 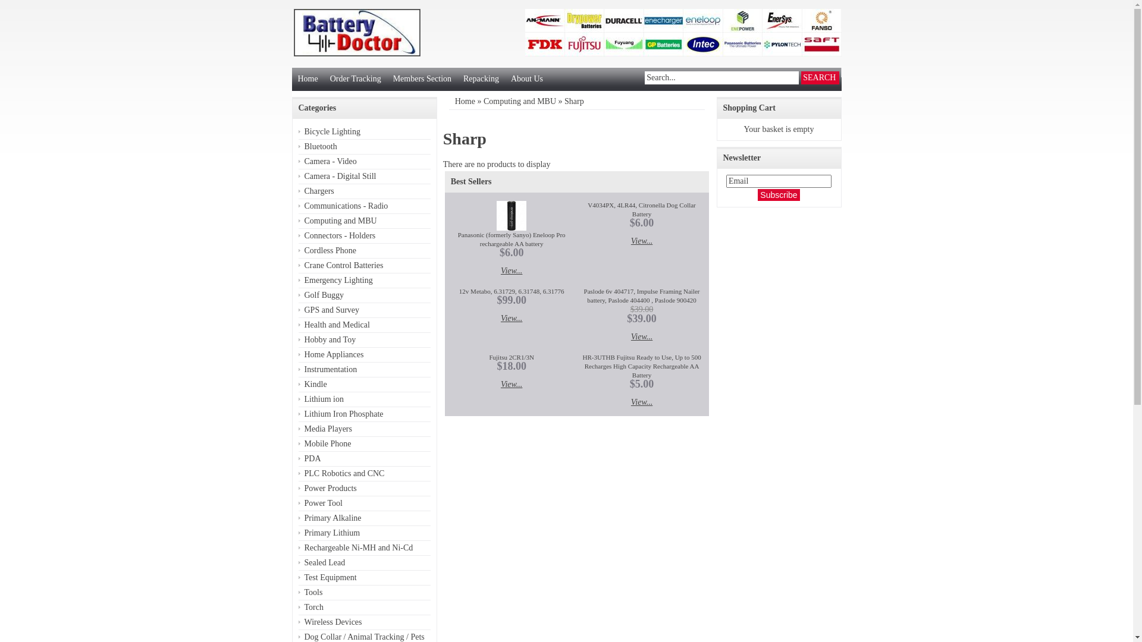 I want to click on 12v Metabo, 6.31729, 6.31748, 6.31776, so click(x=512, y=291).